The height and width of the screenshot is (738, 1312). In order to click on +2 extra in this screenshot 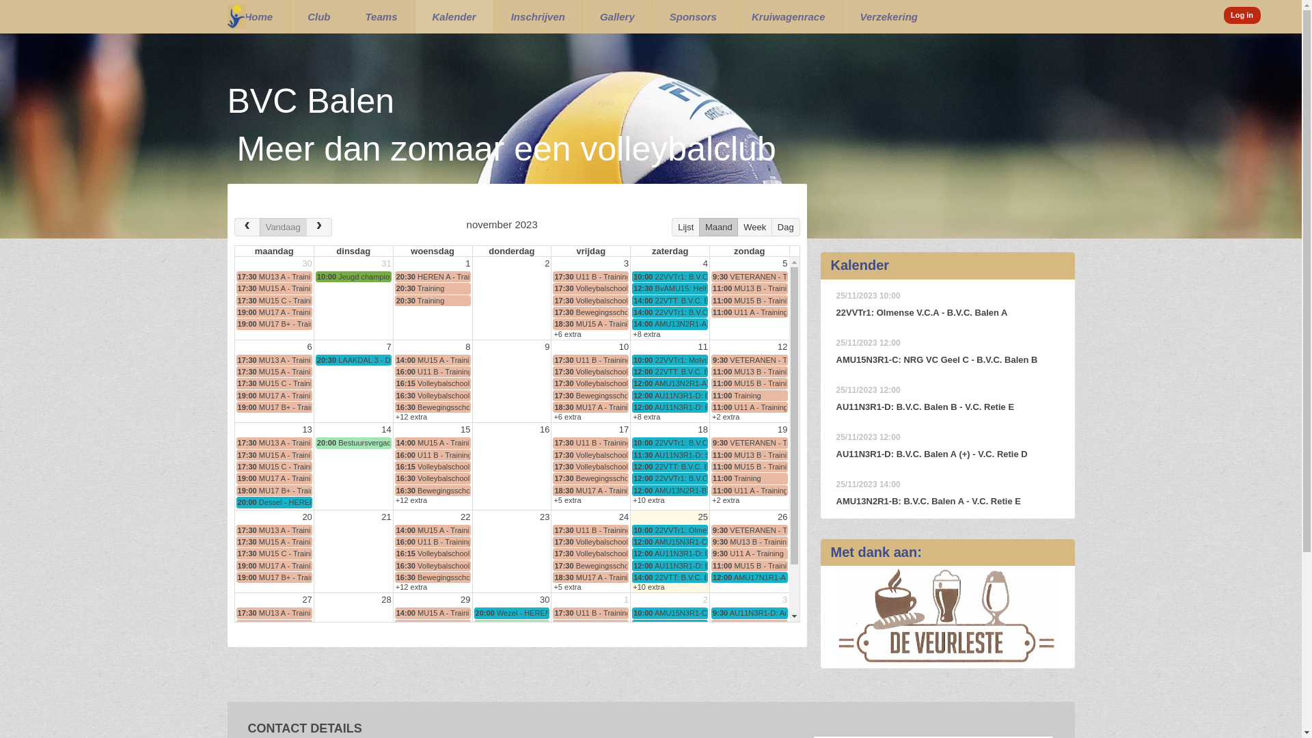, I will do `click(726, 417)`.